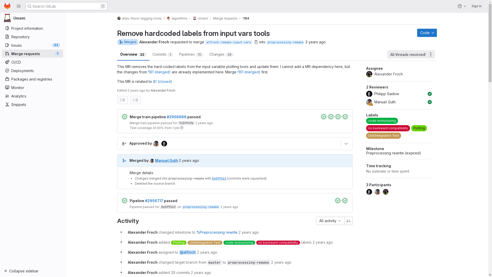 The width and height of the screenshot is (492, 277). I want to click on @alfroch, so click(188, 252).